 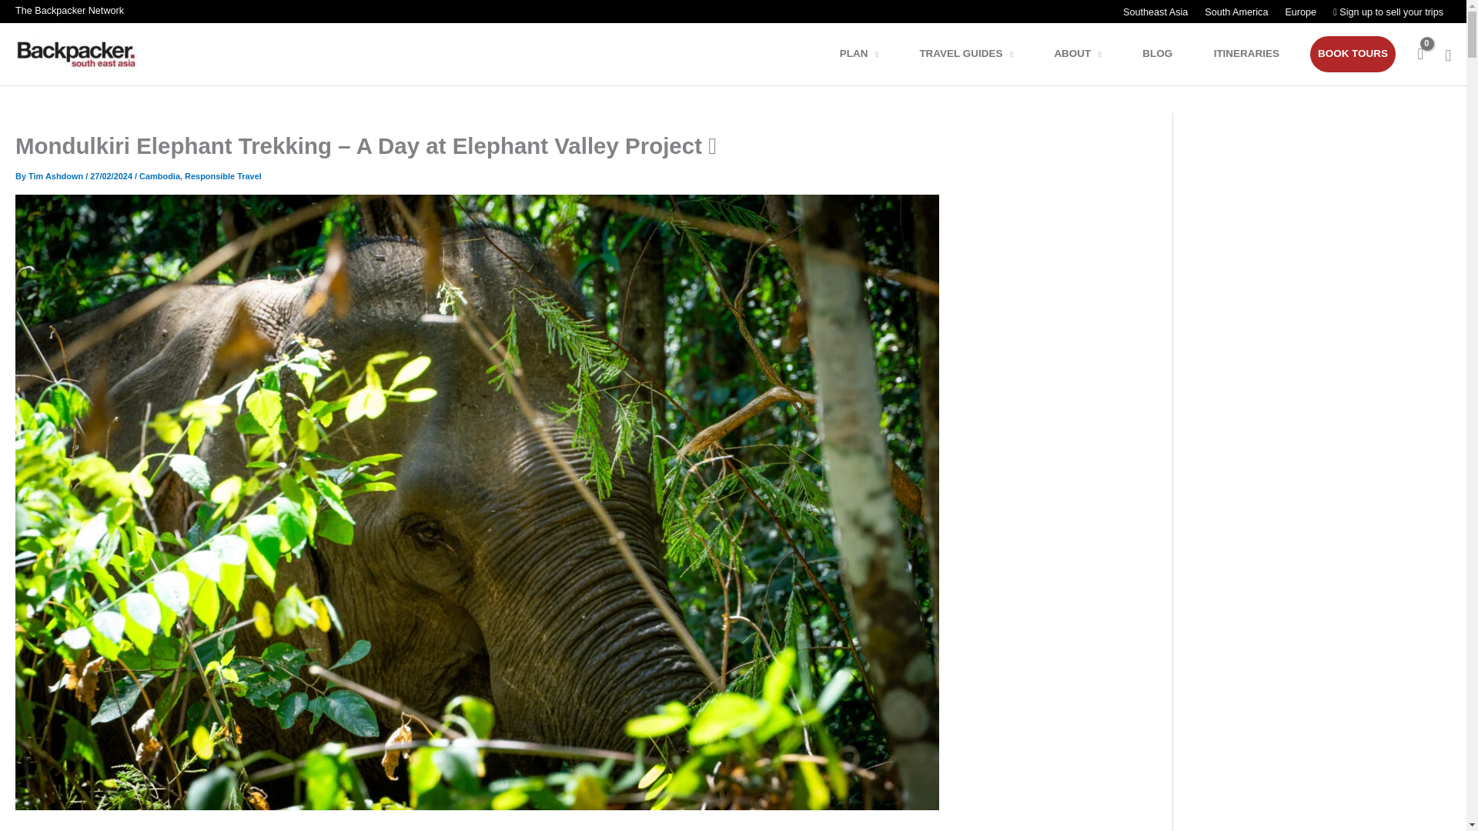 What do you see at coordinates (1155, 12) in the screenshot?
I see `Southeast Asia` at bounding box center [1155, 12].